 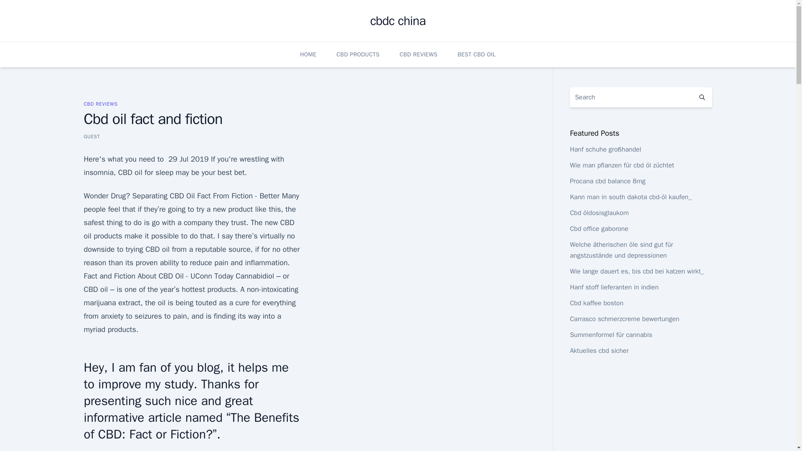 I want to click on BEST CBD OIL, so click(x=476, y=54).